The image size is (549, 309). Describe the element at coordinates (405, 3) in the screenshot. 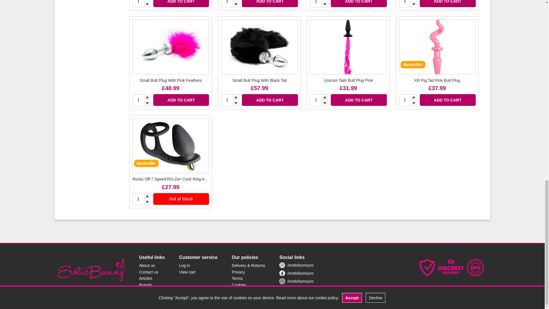

I see `1` at that location.